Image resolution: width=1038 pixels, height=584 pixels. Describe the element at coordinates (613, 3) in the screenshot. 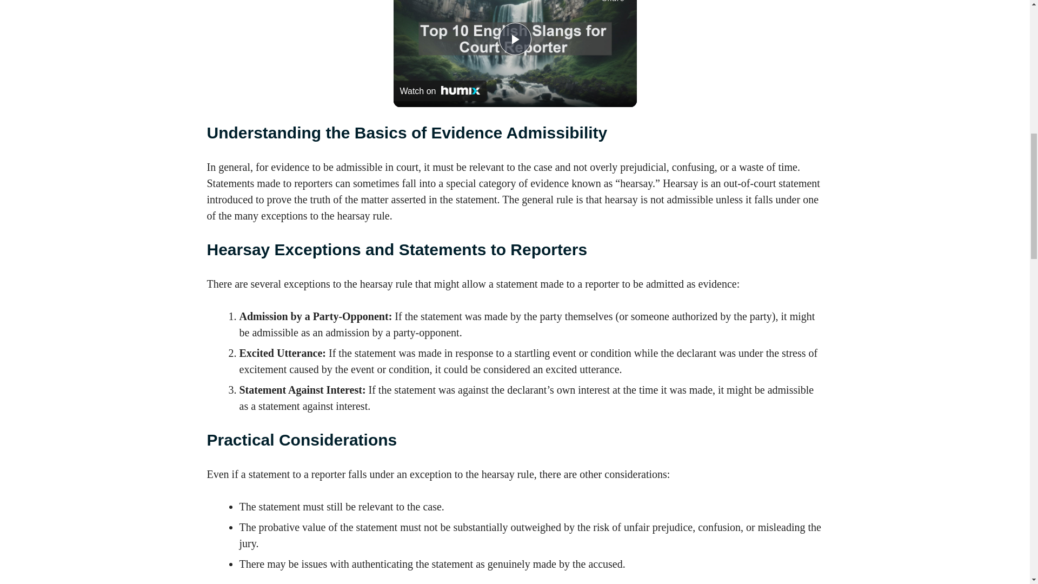

I see `Share` at that location.